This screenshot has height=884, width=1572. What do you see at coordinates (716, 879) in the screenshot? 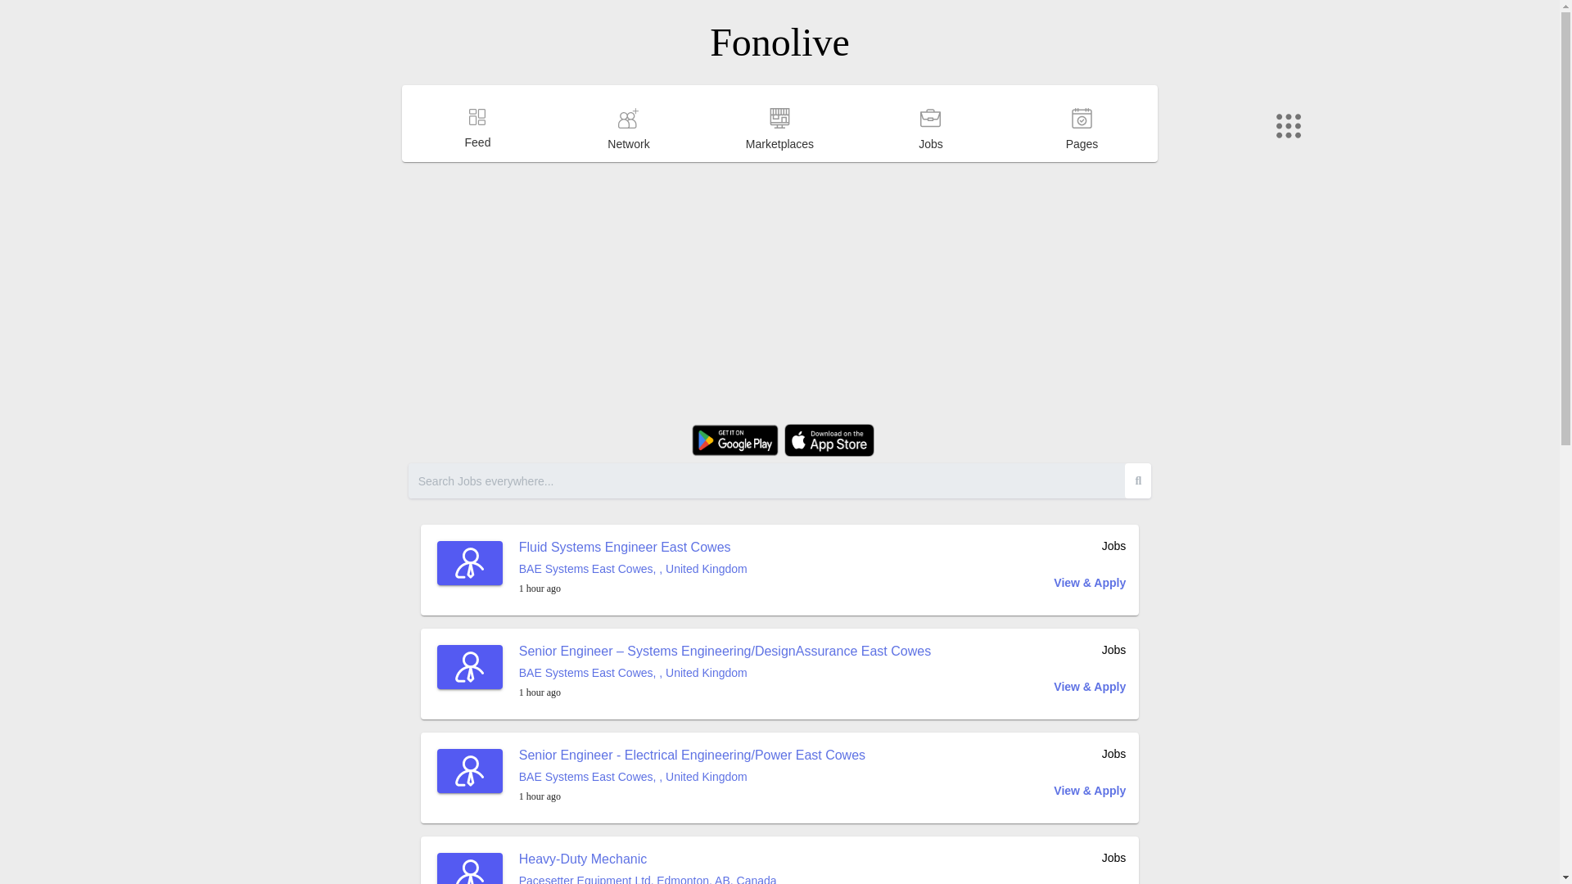
I see `Edmonton, AB, Canada` at bounding box center [716, 879].